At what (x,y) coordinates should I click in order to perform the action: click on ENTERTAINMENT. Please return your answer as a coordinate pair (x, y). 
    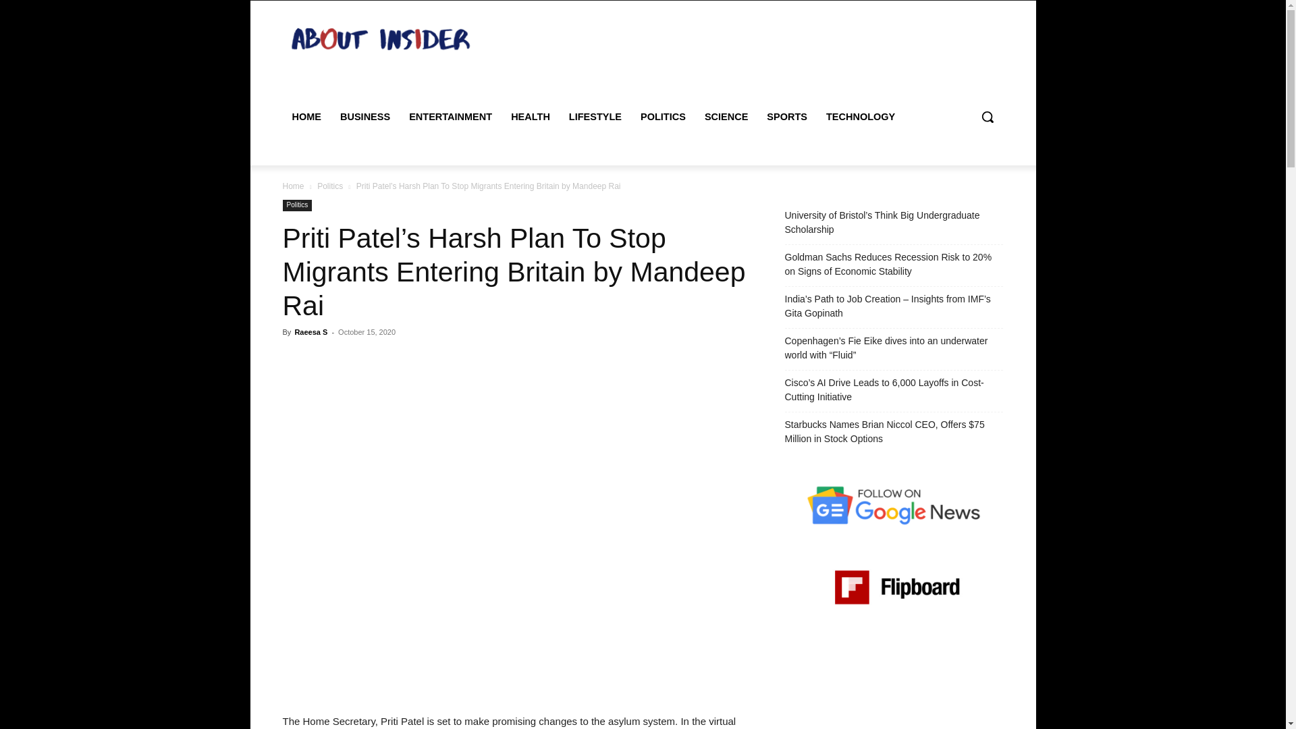
    Looking at the image, I should click on (450, 116).